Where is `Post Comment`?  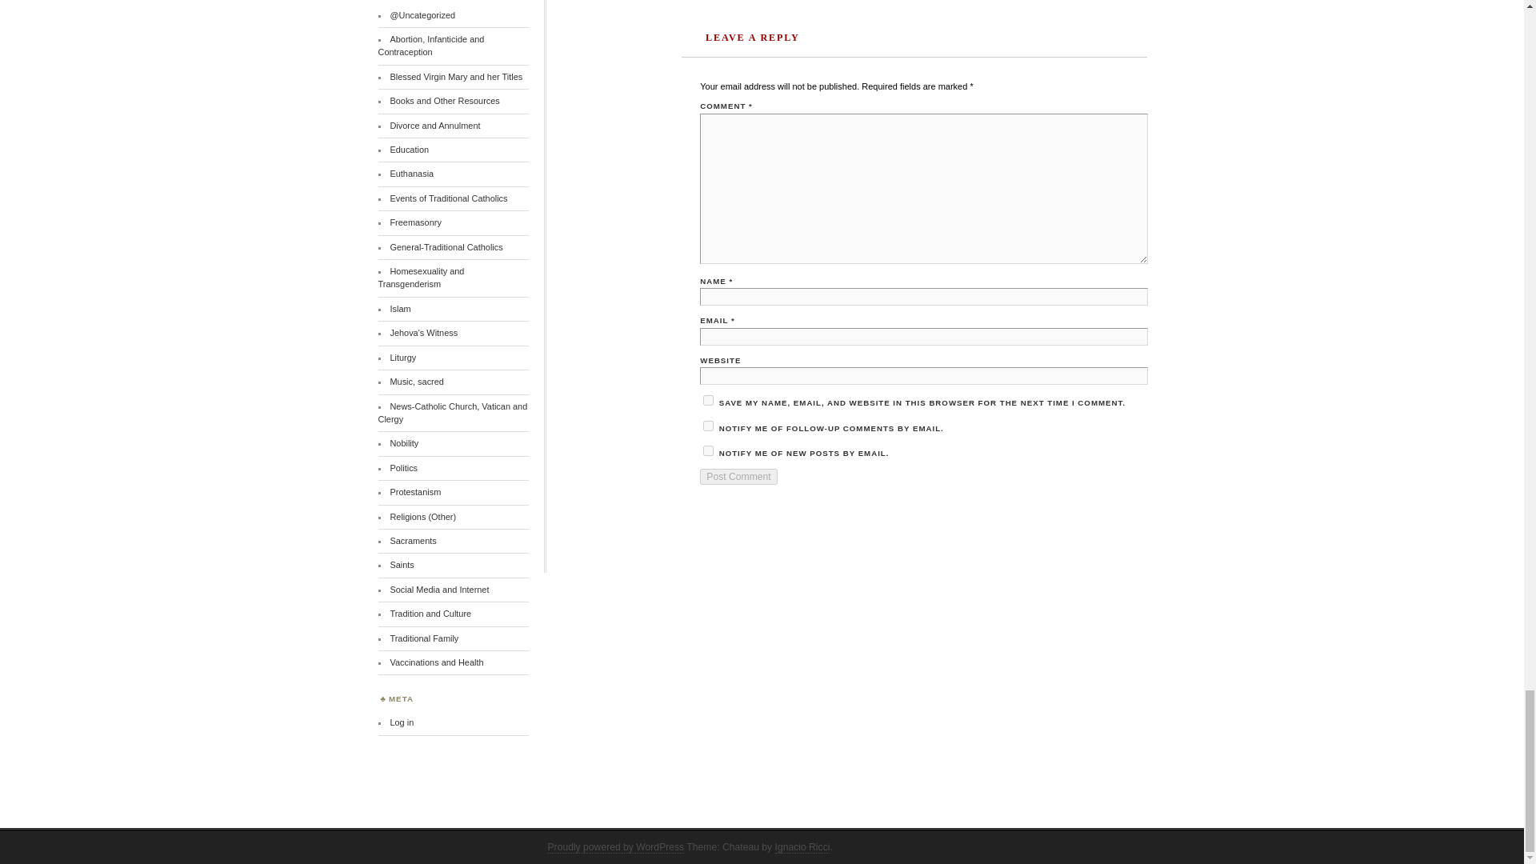 Post Comment is located at coordinates (738, 477).